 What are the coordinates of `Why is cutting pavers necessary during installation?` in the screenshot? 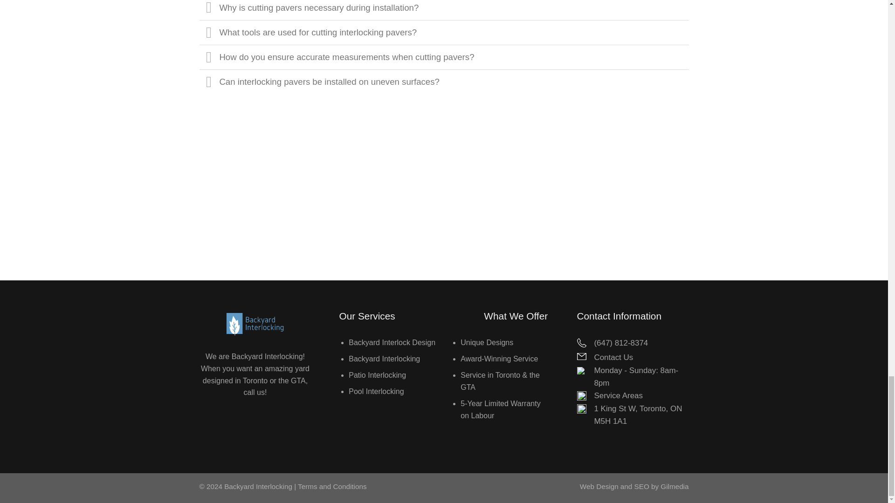 It's located at (444, 10).